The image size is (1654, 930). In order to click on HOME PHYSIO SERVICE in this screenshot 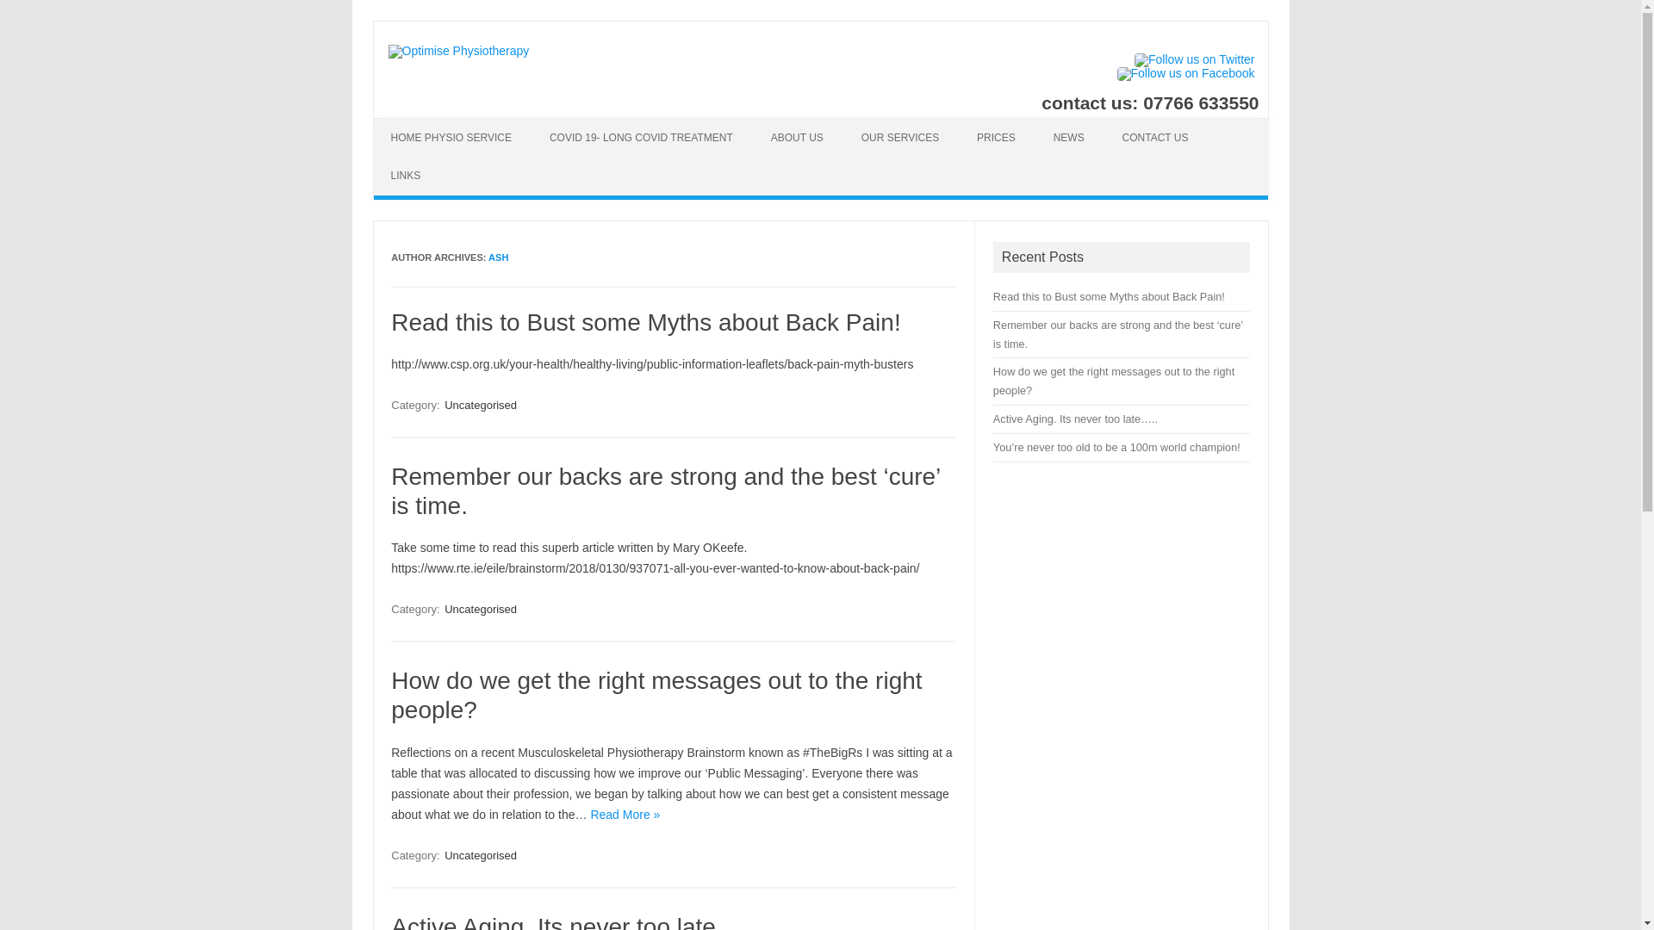, I will do `click(451, 138)`.